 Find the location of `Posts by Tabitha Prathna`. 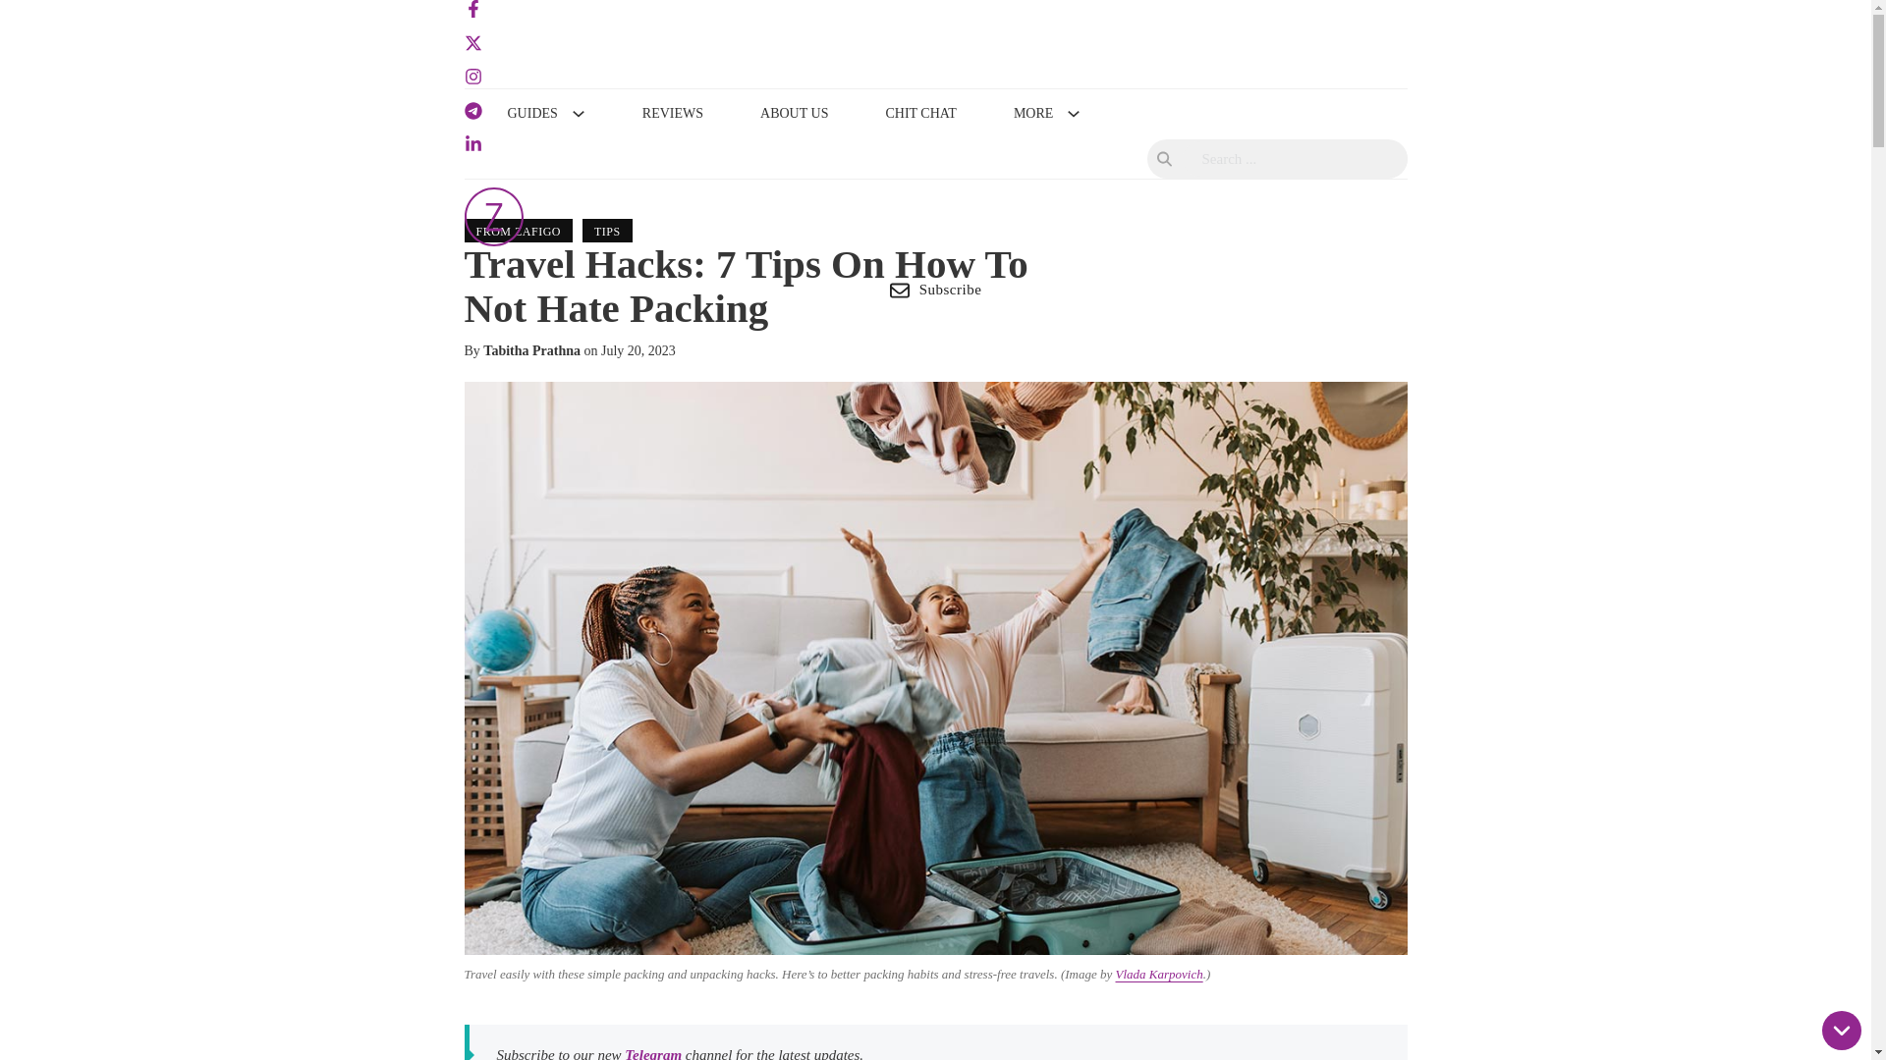

Posts by Tabitha Prathna is located at coordinates (531, 350).